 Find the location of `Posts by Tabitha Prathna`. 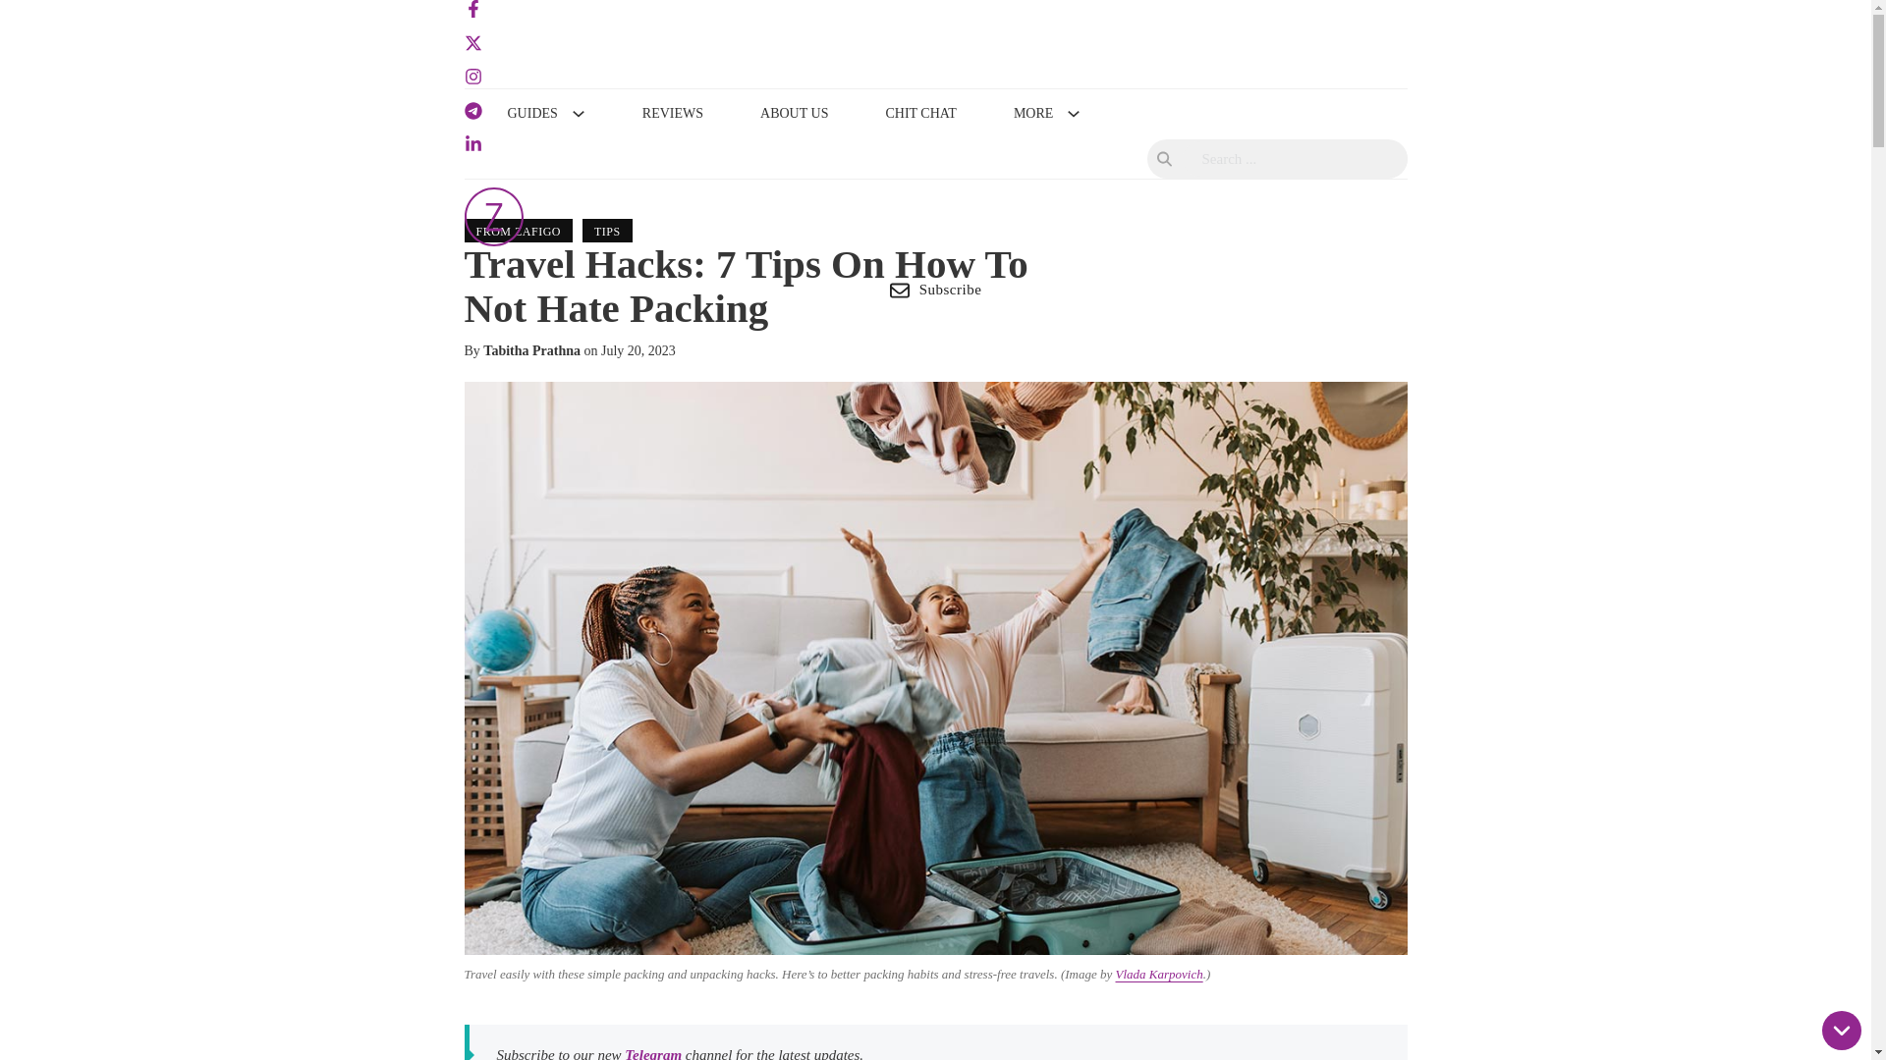

Posts by Tabitha Prathna is located at coordinates (531, 350).